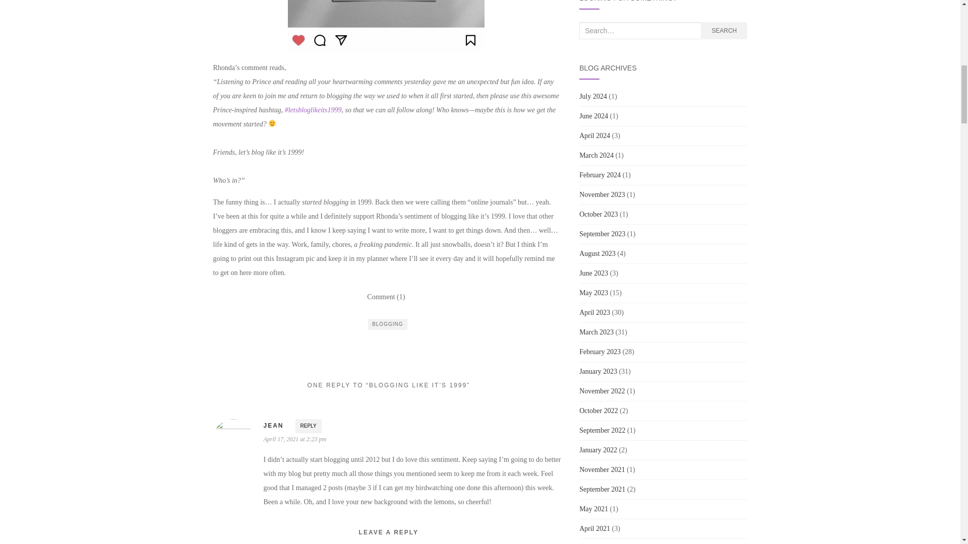  What do you see at coordinates (594, 312) in the screenshot?
I see `April 2023` at bounding box center [594, 312].